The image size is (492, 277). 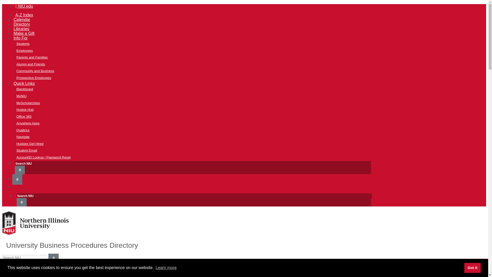 I want to click on Info For, so click(x=20, y=38).